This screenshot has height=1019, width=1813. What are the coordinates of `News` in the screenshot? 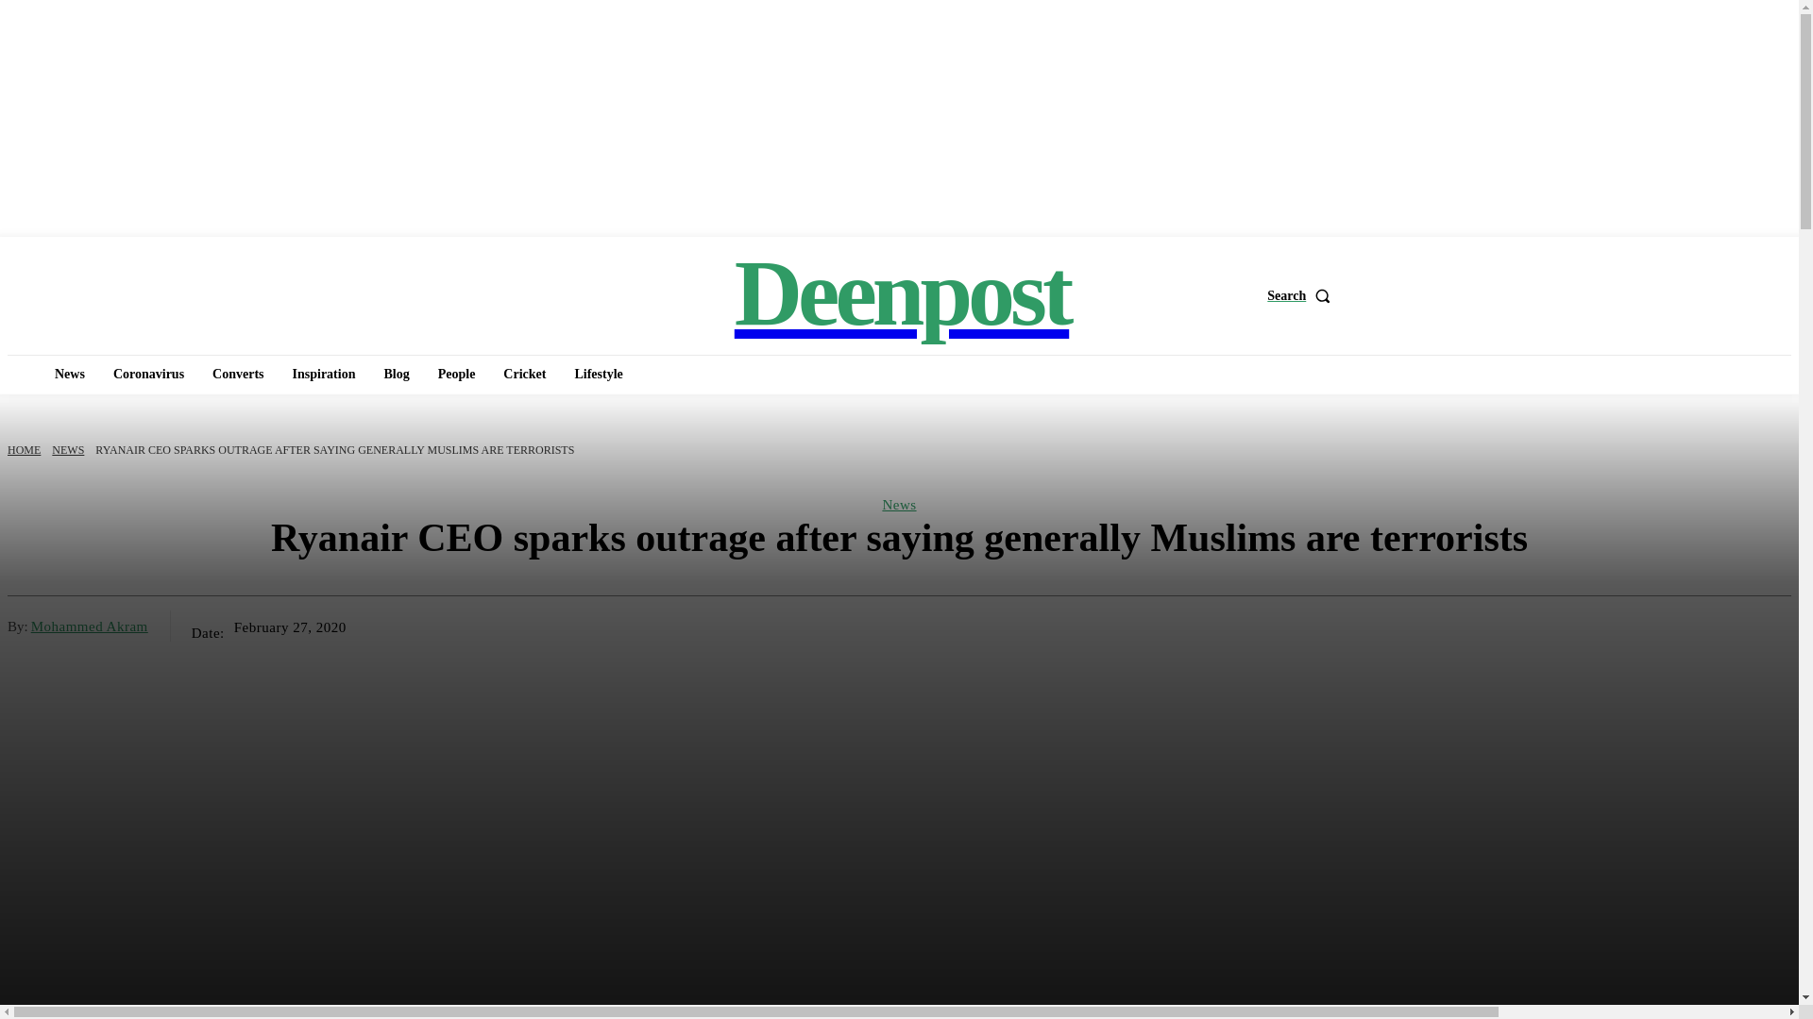 It's located at (70, 374).